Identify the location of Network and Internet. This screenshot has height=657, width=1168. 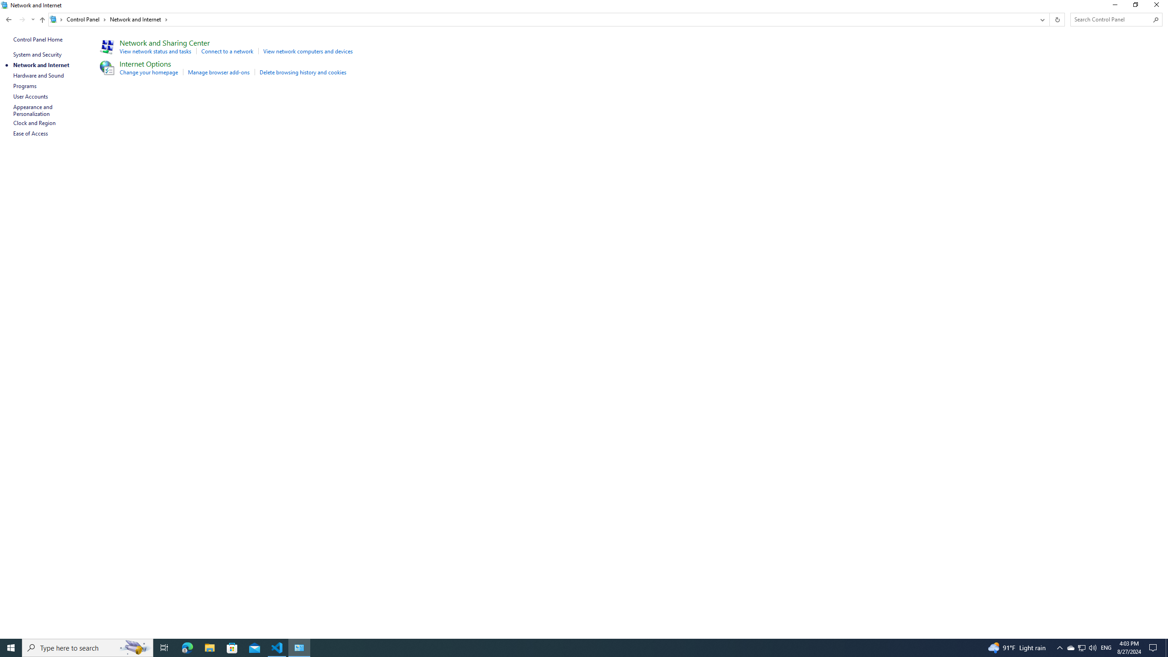
(139, 19).